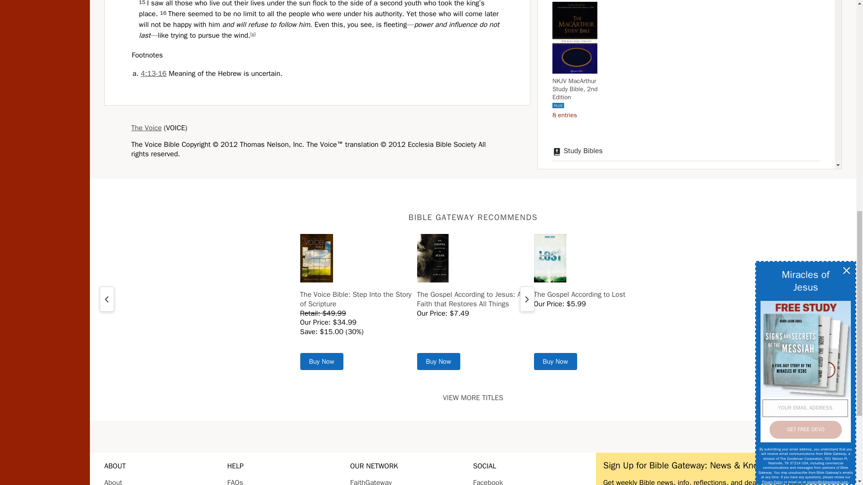 This screenshot has height=485, width=863. I want to click on 4:13-16, so click(153, 74).